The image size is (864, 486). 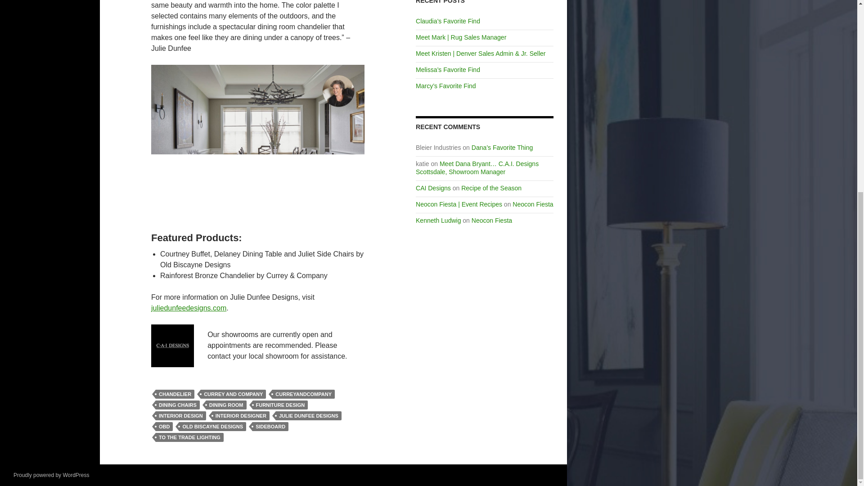 I want to click on TO THE TRADE LIGHTING, so click(x=189, y=437).